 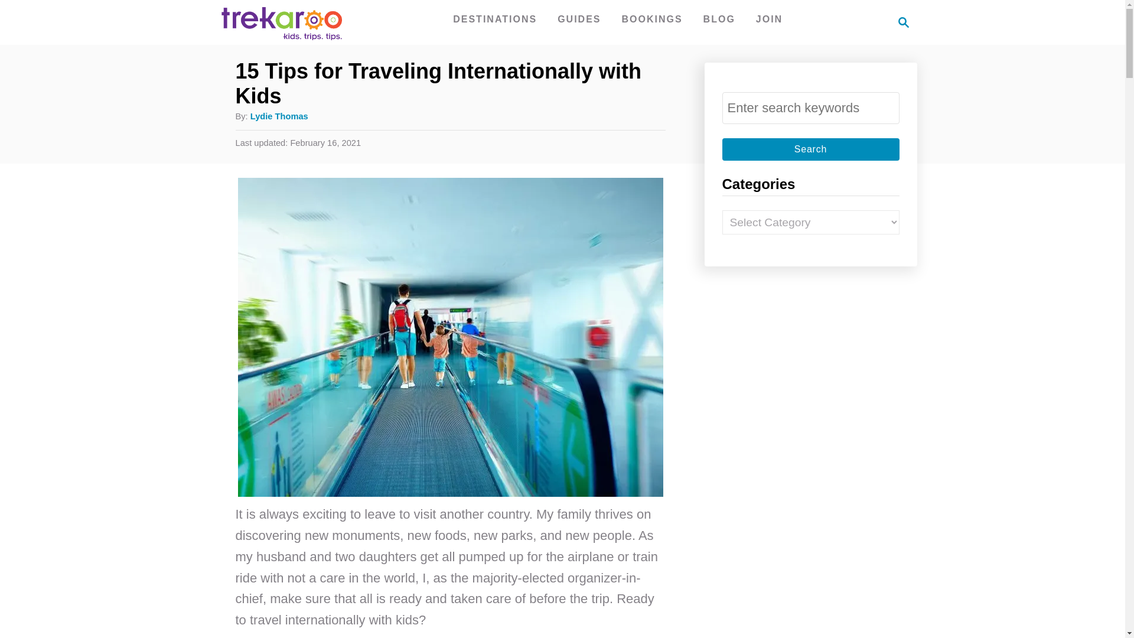 What do you see at coordinates (579, 19) in the screenshot?
I see `Magnifying Glass` at bounding box center [579, 19].